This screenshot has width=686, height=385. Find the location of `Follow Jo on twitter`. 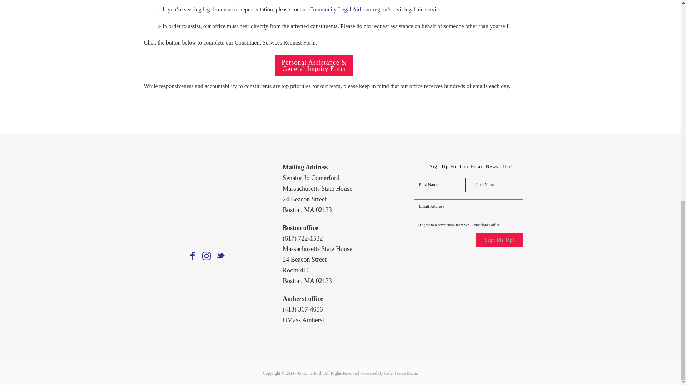

Follow Jo on twitter is located at coordinates (220, 256).